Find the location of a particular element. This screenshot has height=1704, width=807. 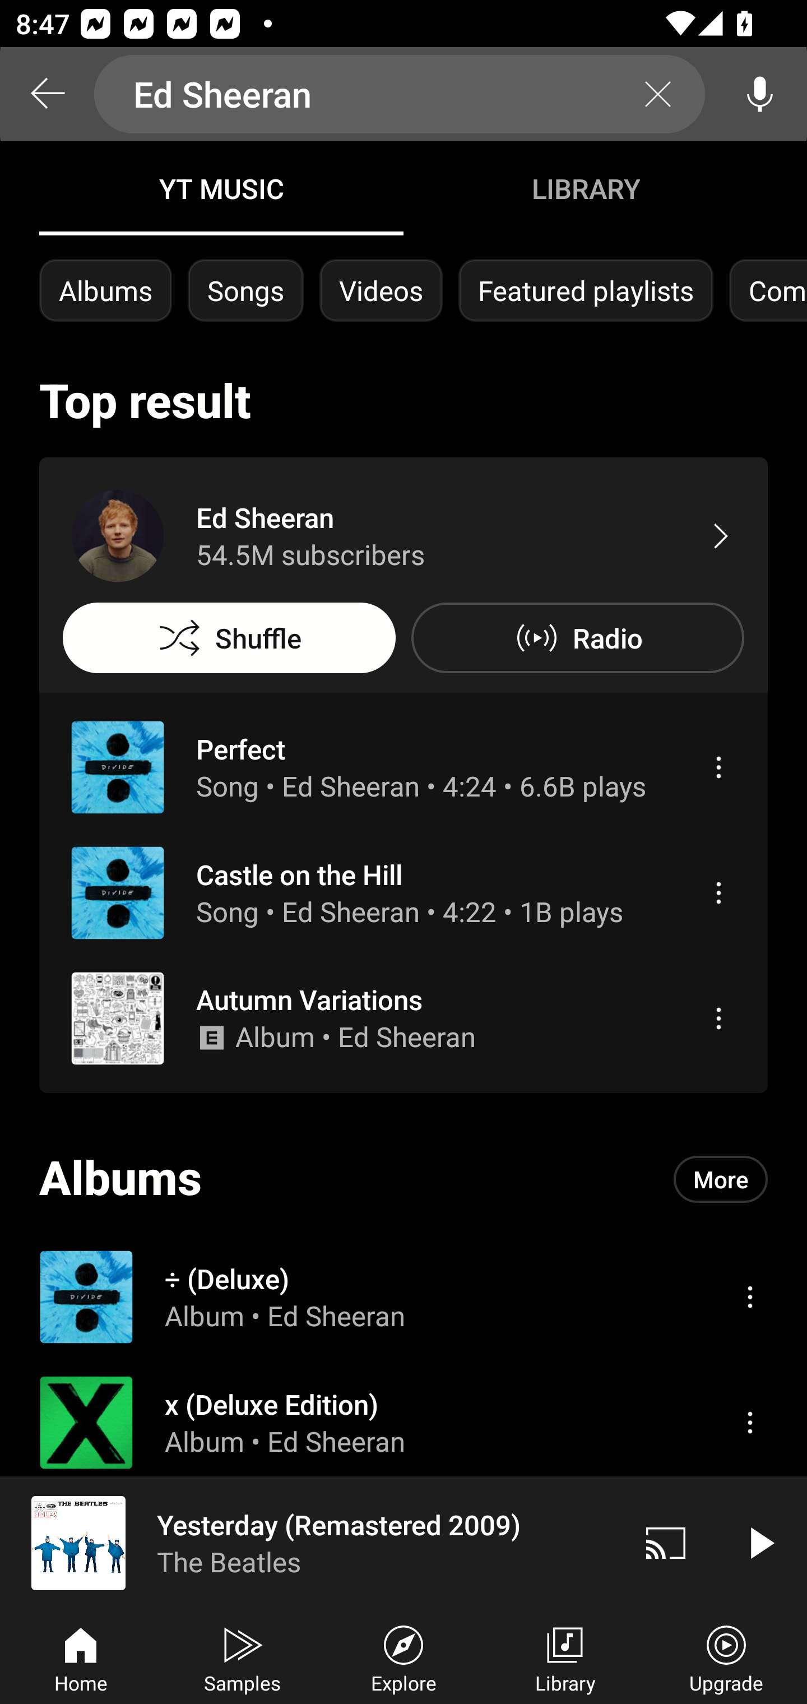

Upgrade is located at coordinates (726, 1657).